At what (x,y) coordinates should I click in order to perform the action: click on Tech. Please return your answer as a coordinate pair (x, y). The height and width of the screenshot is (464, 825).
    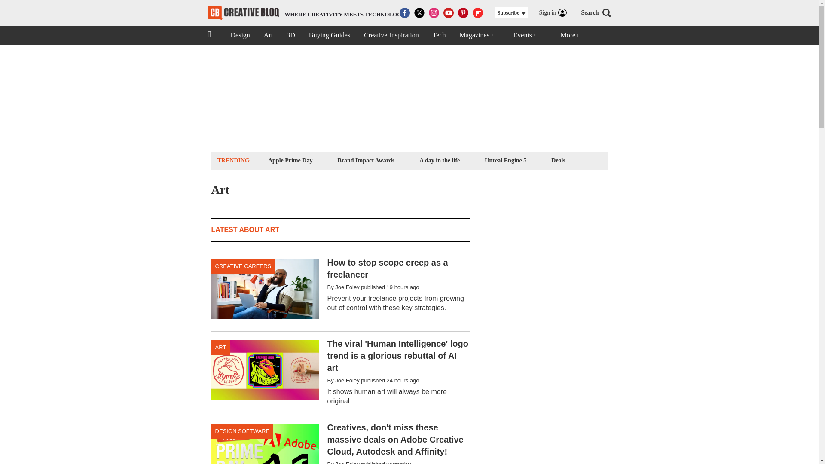
    Looking at the image, I should click on (439, 35).